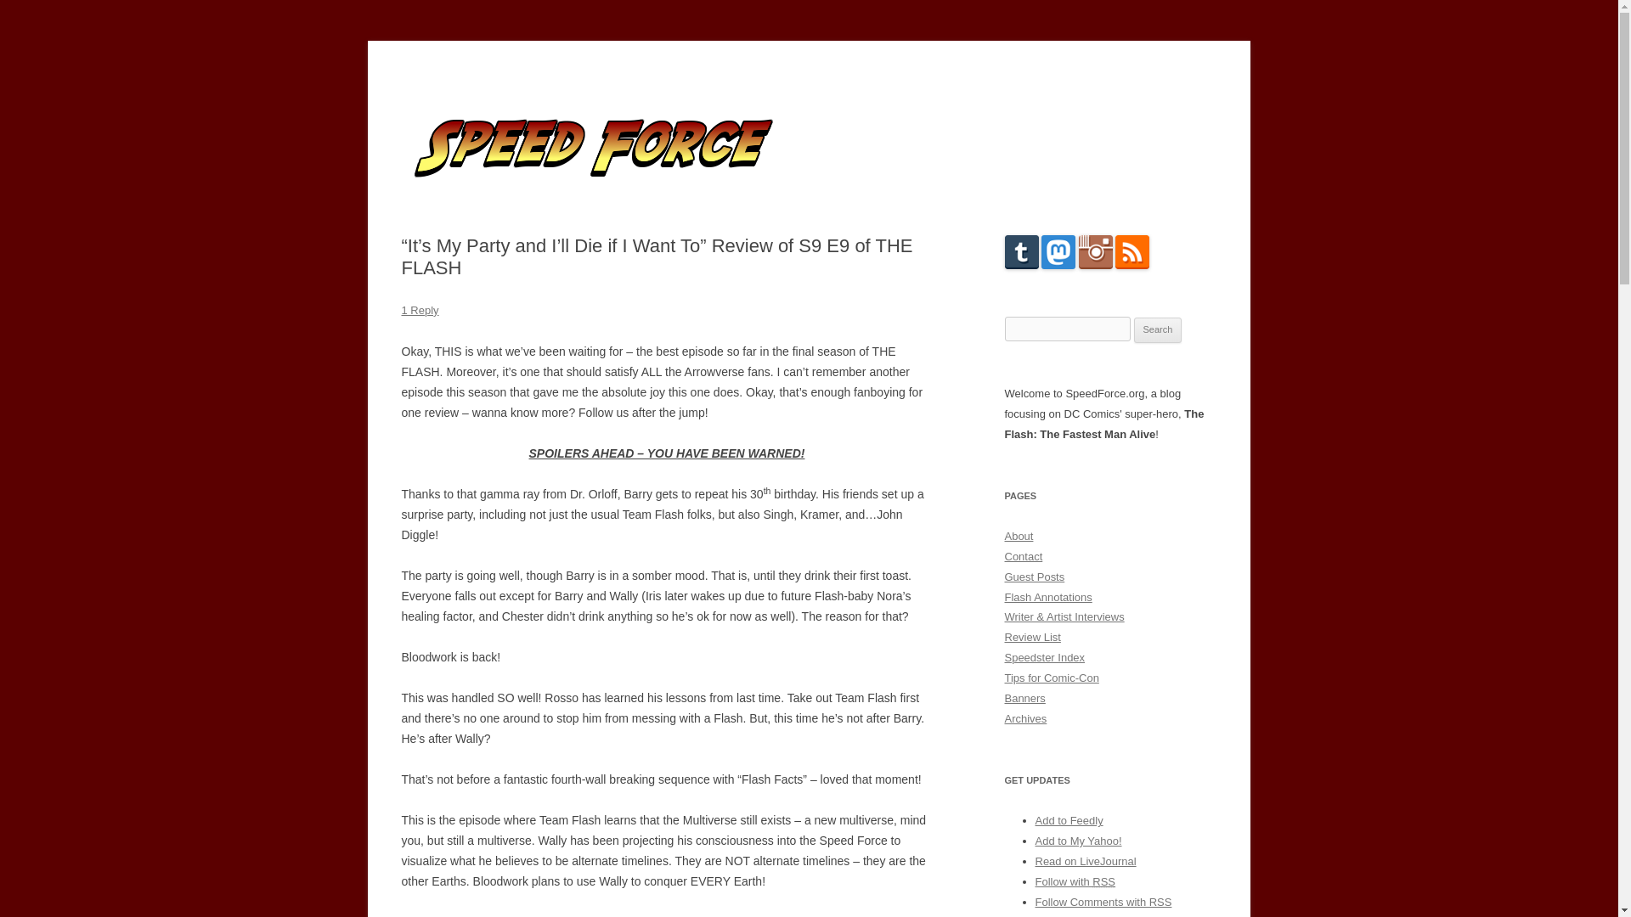  I want to click on Tips for Comic-Con, so click(1051, 678).